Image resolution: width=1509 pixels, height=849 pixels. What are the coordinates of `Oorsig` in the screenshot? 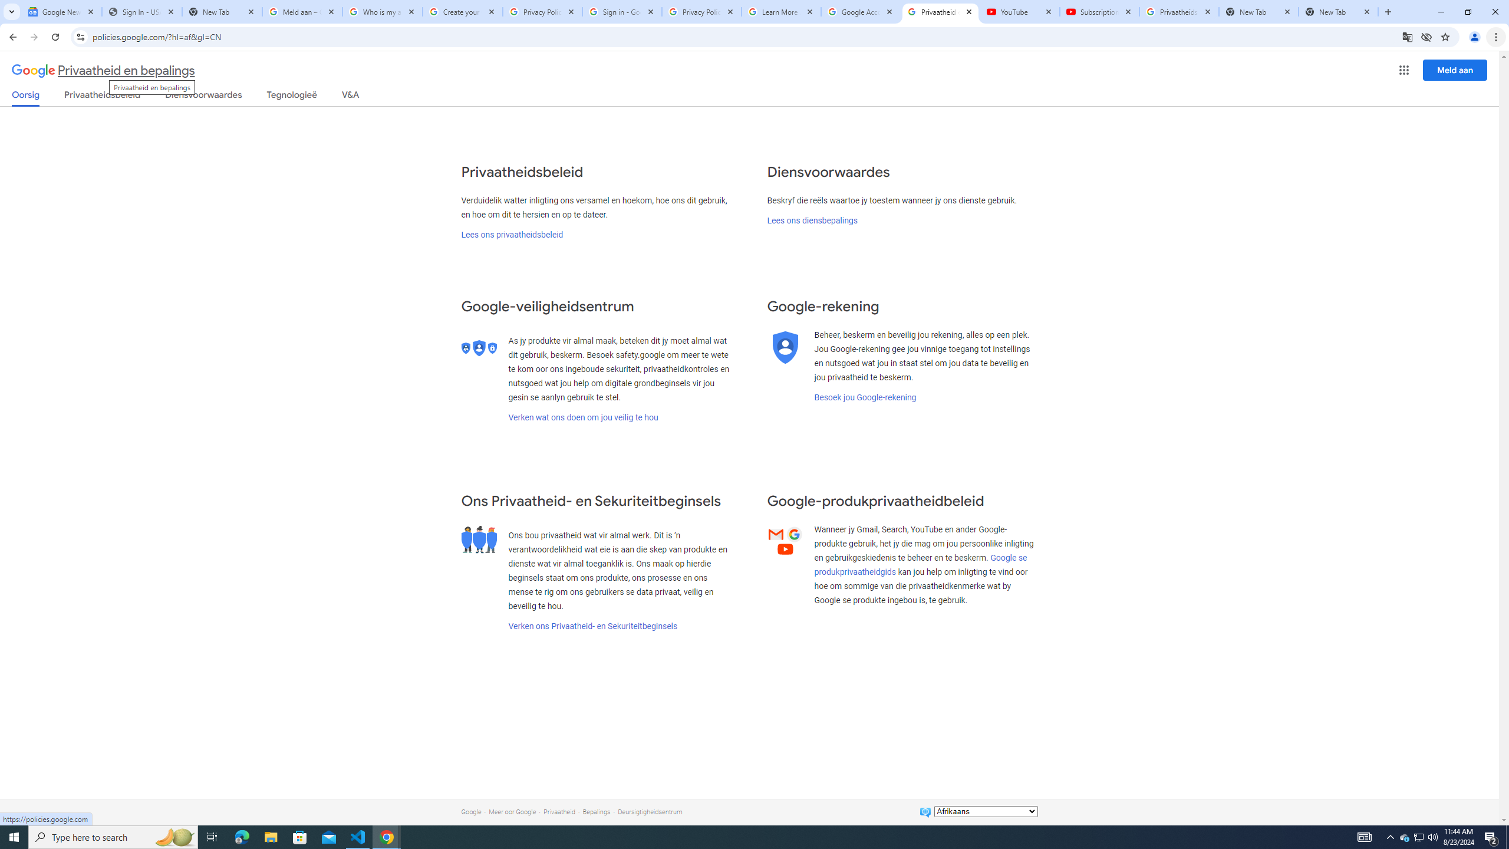 It's located at (26, 98).